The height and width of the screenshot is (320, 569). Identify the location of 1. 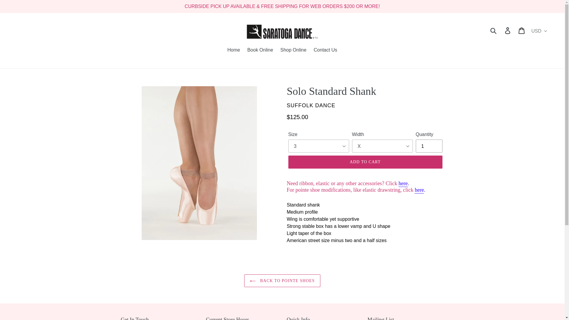
(429, 146).